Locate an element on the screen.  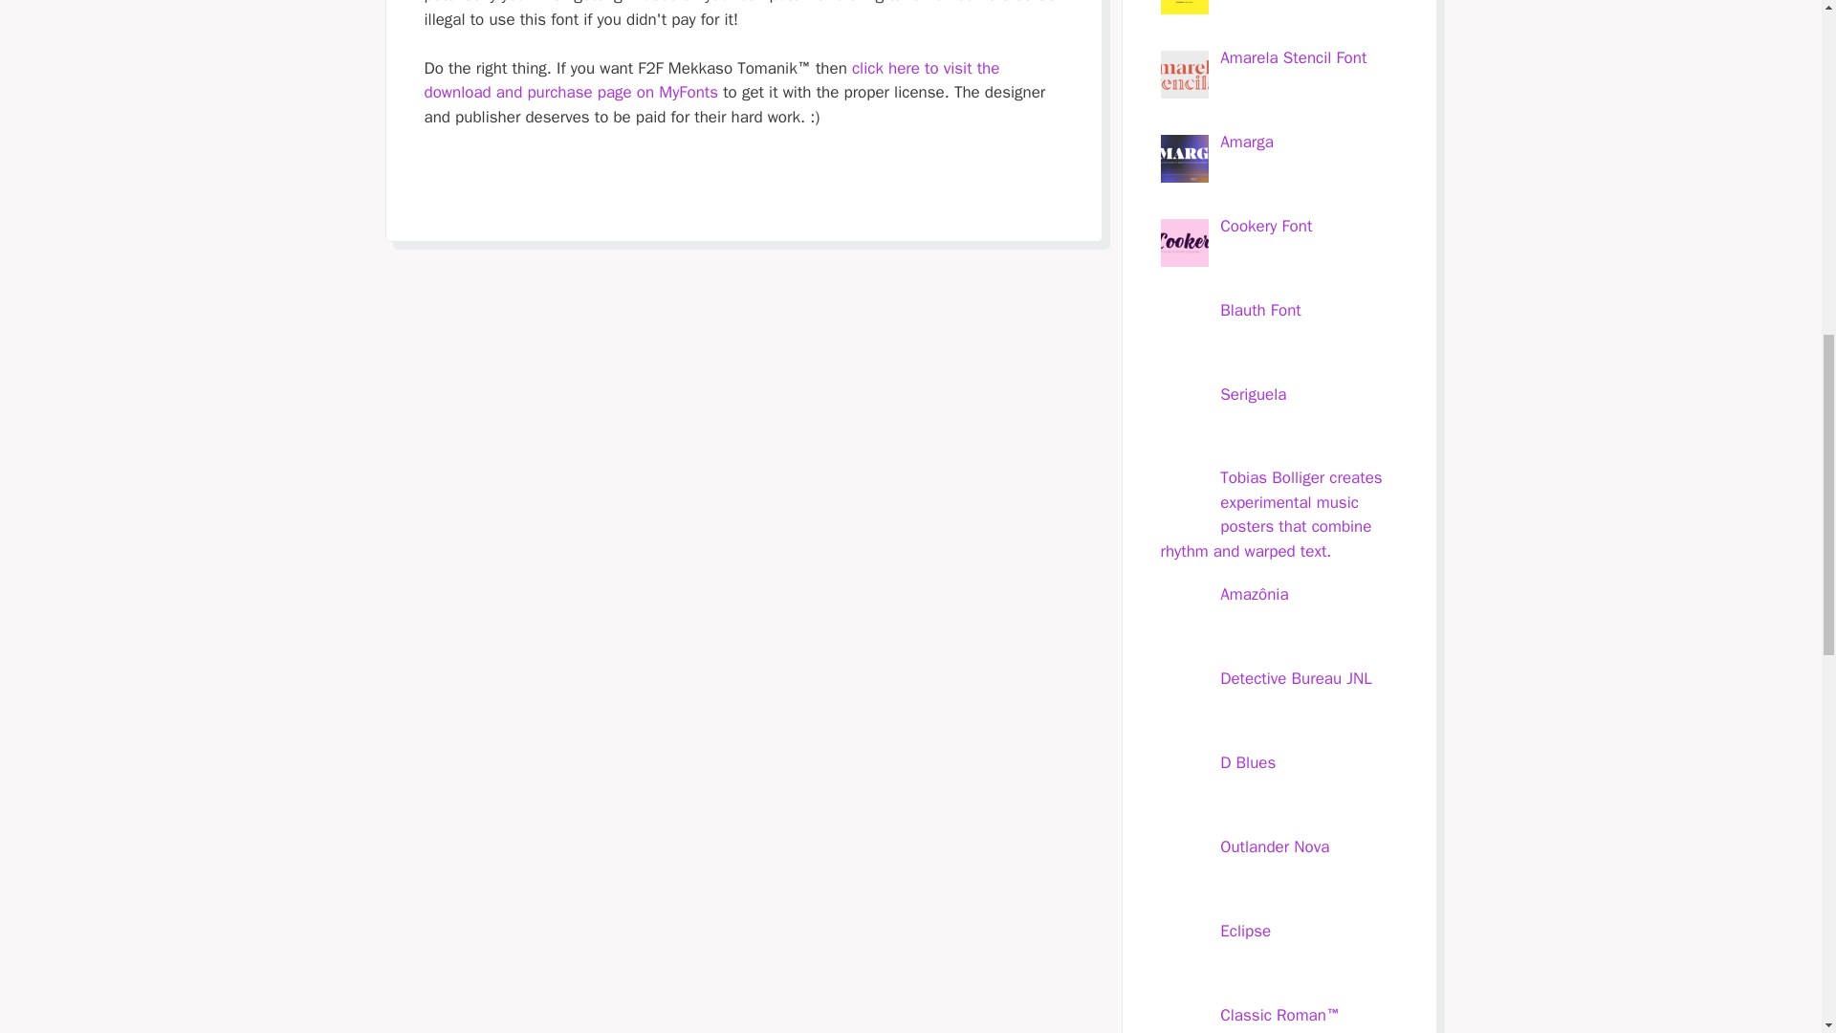
Eclipse is located at coordinates (1245, 931).